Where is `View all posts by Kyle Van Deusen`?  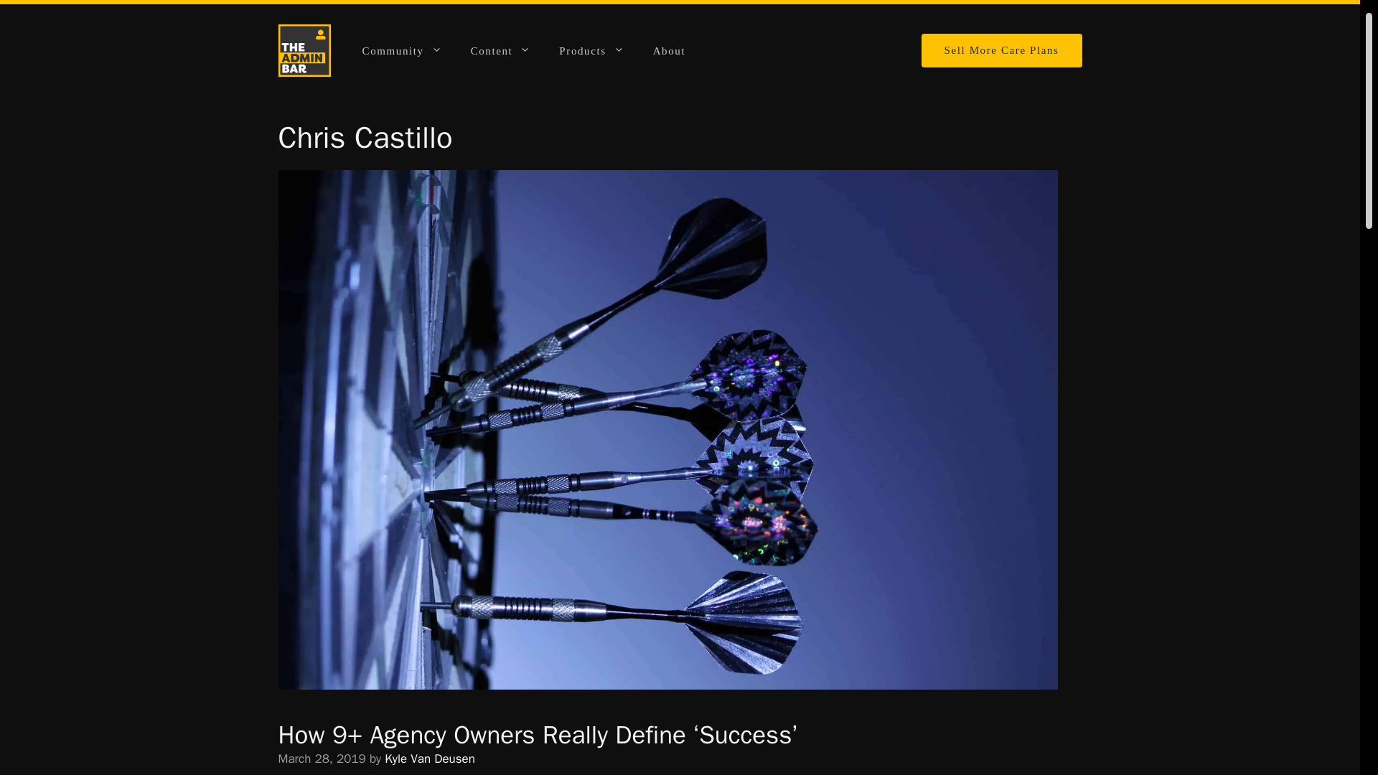 View all posts by Kyle Van Deusen is located at coordinates (429, 758).